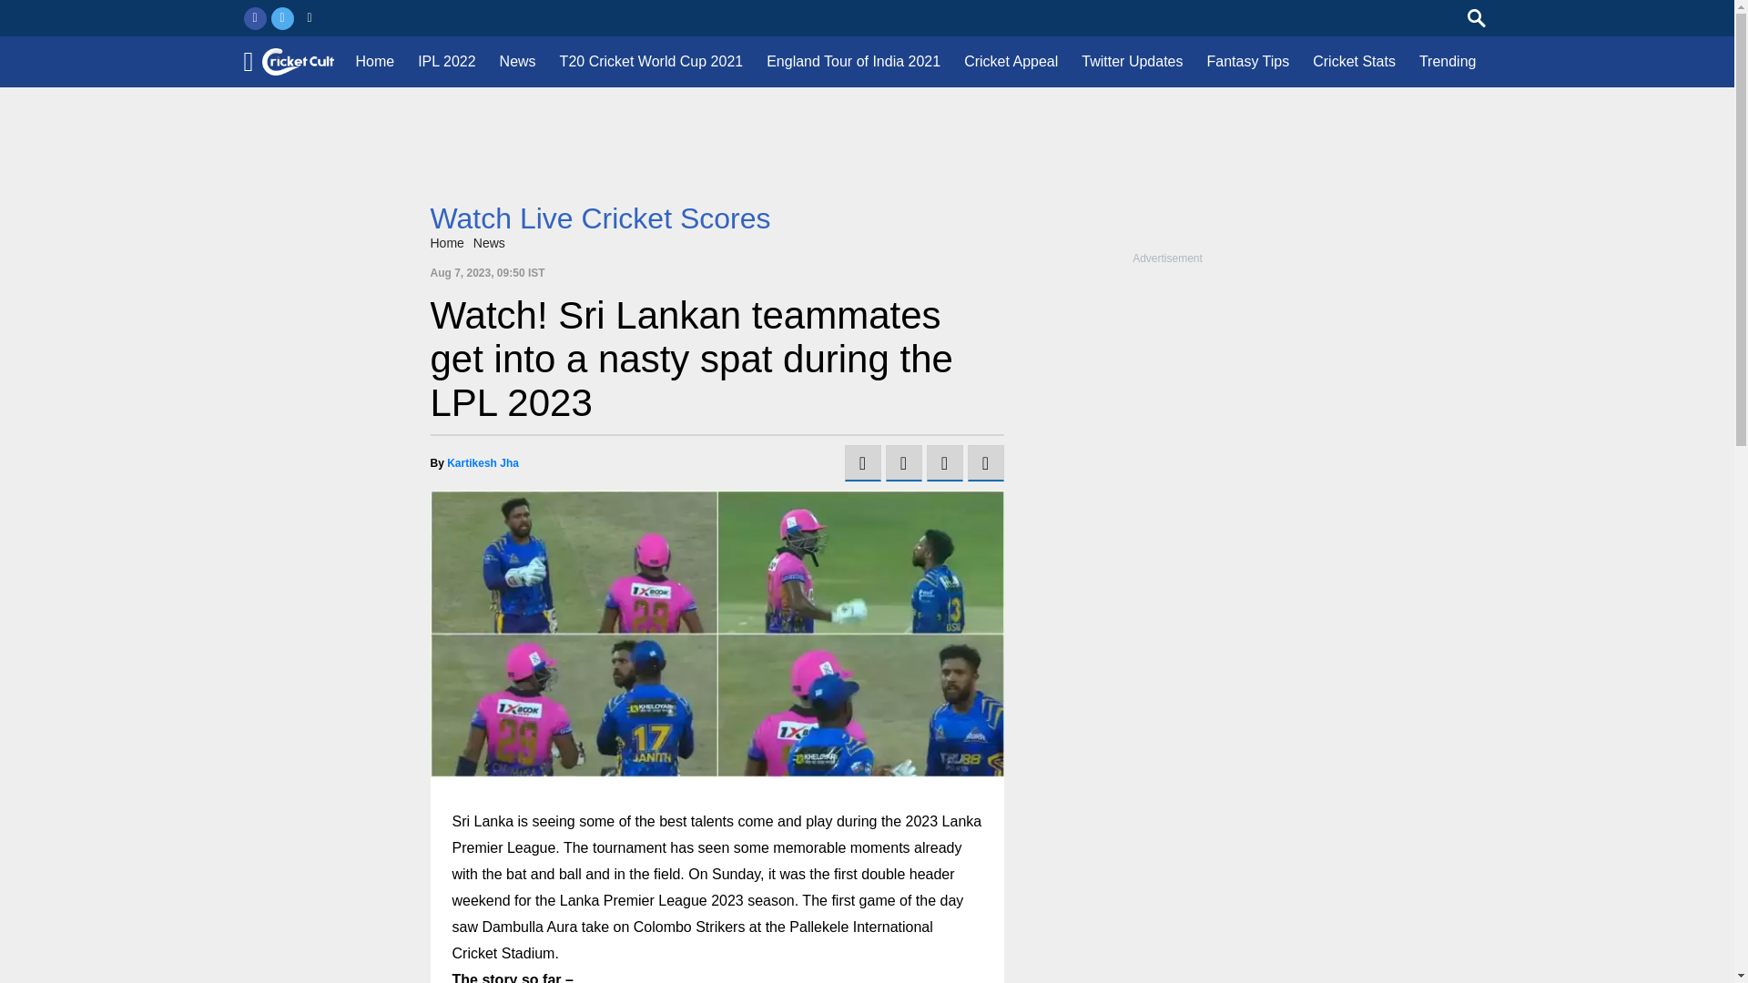  What do you see at coordinates (1477, 18) in the screenshot?
I see `Rechercher` at bounding box center [1477, 18].